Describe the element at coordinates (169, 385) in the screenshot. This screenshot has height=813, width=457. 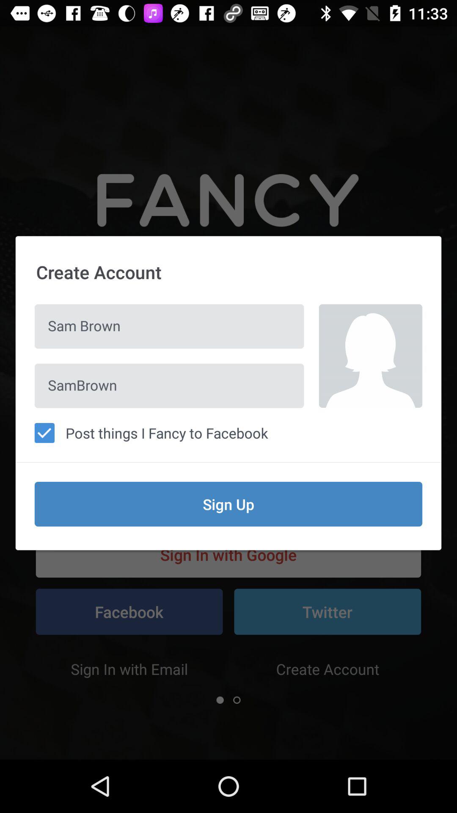
I see `open the item above post things i icon` at that location.